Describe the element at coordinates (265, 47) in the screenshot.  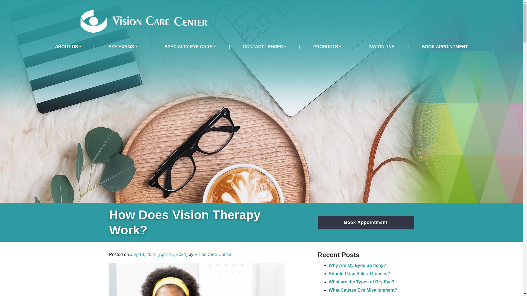
I see `Contact Lenses` at that location.